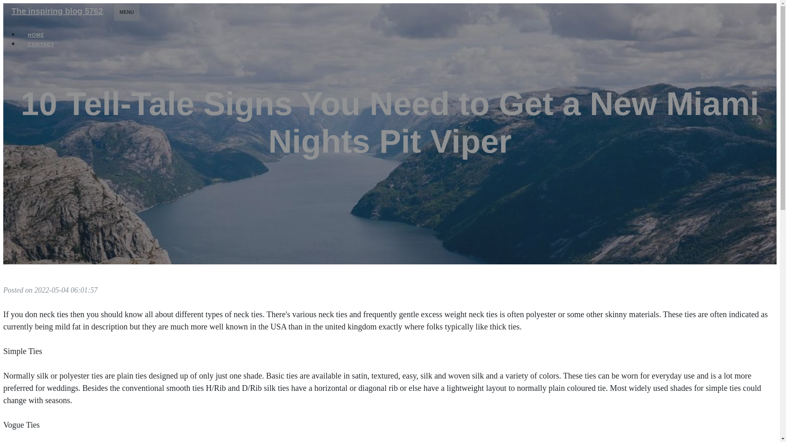 The height and width of the screenshot is (442, 786). What do you see at coordinates (56, 11) in the screenshot?
I see `The inspiring blog 5762` at bounding box center [56, 11].